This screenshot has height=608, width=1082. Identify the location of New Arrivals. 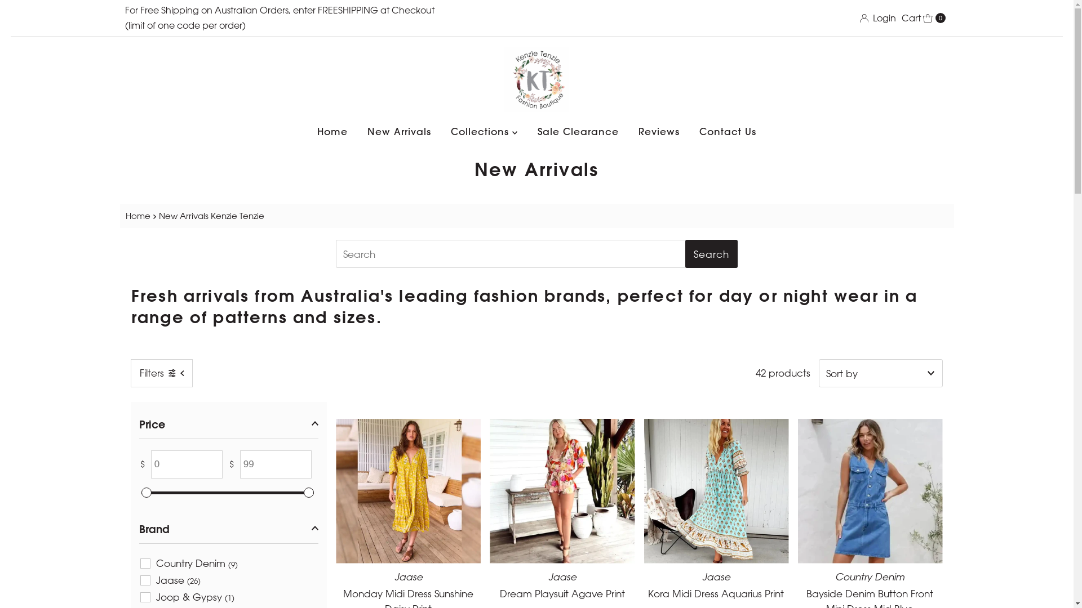
(399, 132).